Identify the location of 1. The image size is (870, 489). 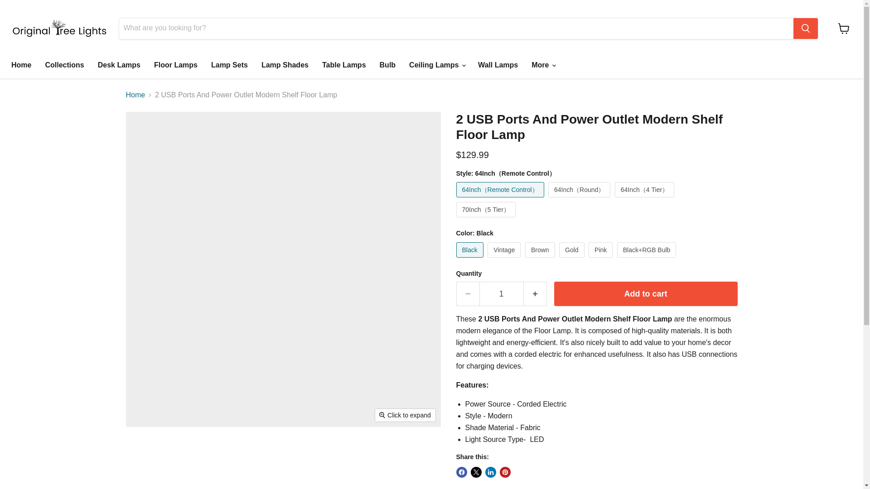
(501, 294).